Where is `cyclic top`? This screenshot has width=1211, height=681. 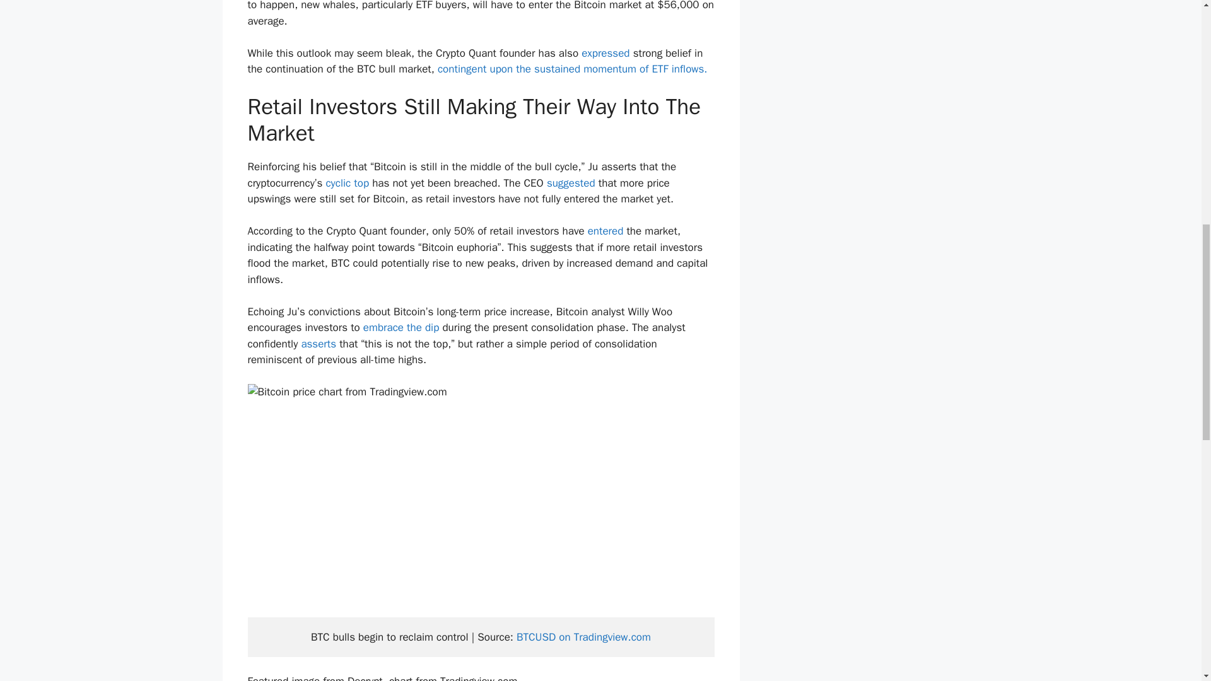
cyclic top is located at coordinates (347, 183).